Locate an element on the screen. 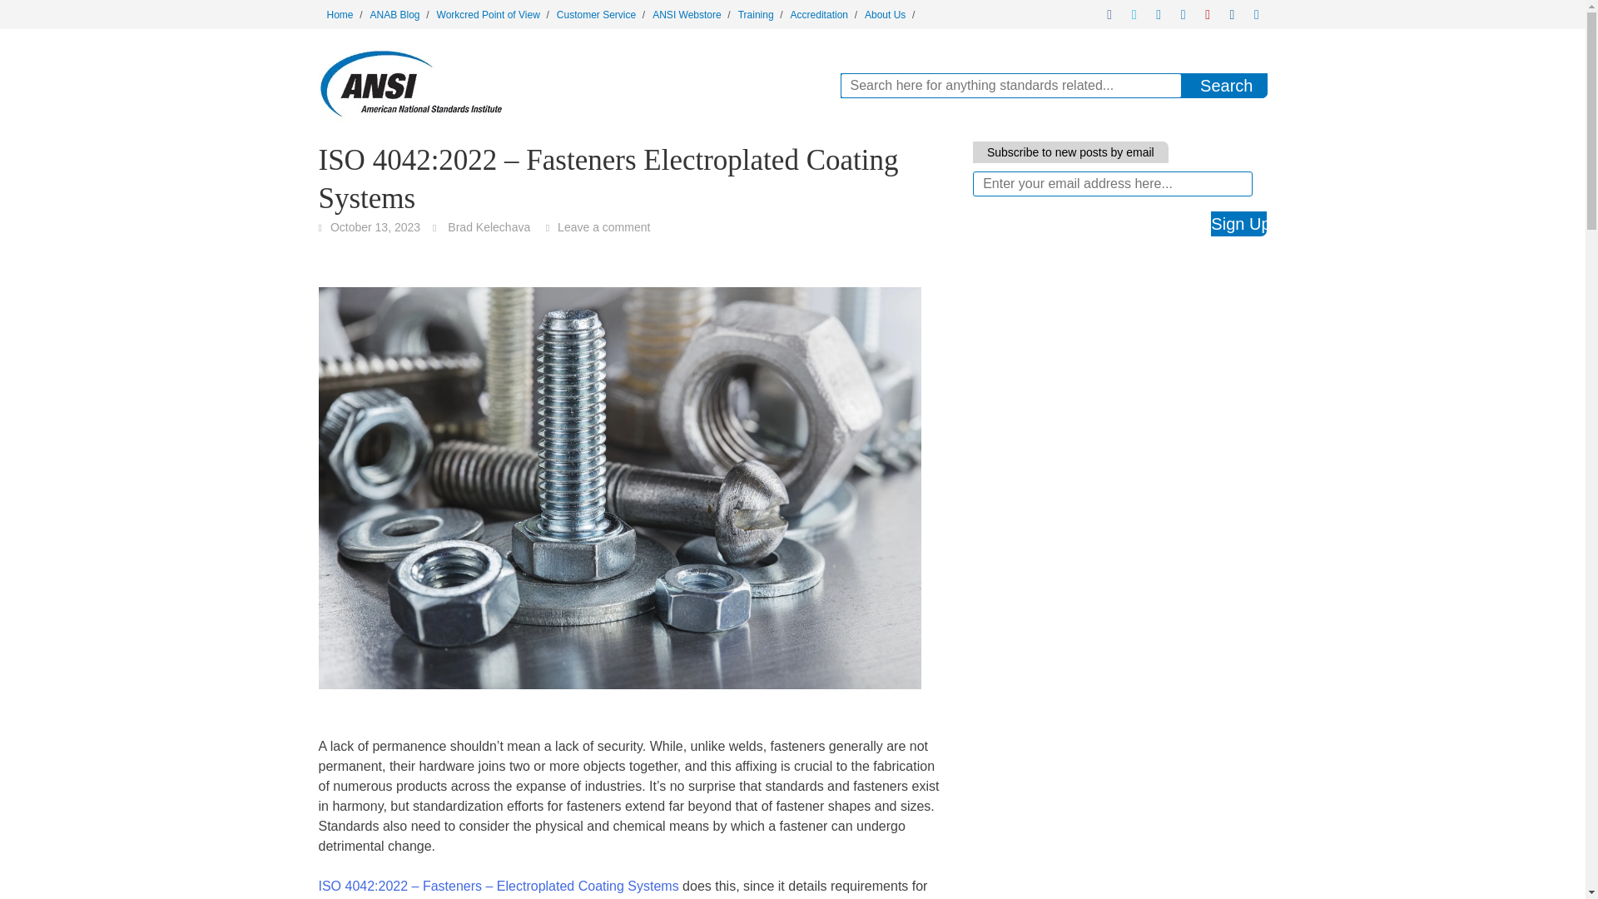 The height and width of the screenshot is (899, 1598). Brad Kelechava is located at coordinates (489, 226).